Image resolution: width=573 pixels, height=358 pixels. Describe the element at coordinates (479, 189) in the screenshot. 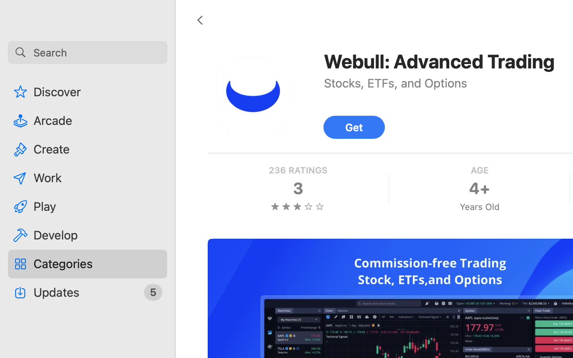

I see `Years Old, AGE, 4+` at that location.